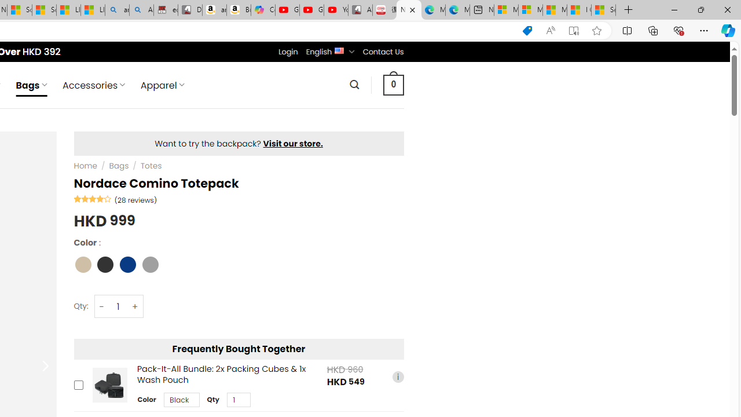 The height and width of the screenshot is (417, 741). What do you see at coordinates (135, 199) in the screenshot?
I see `(28 reviews)` at bounding box center [135, 199].